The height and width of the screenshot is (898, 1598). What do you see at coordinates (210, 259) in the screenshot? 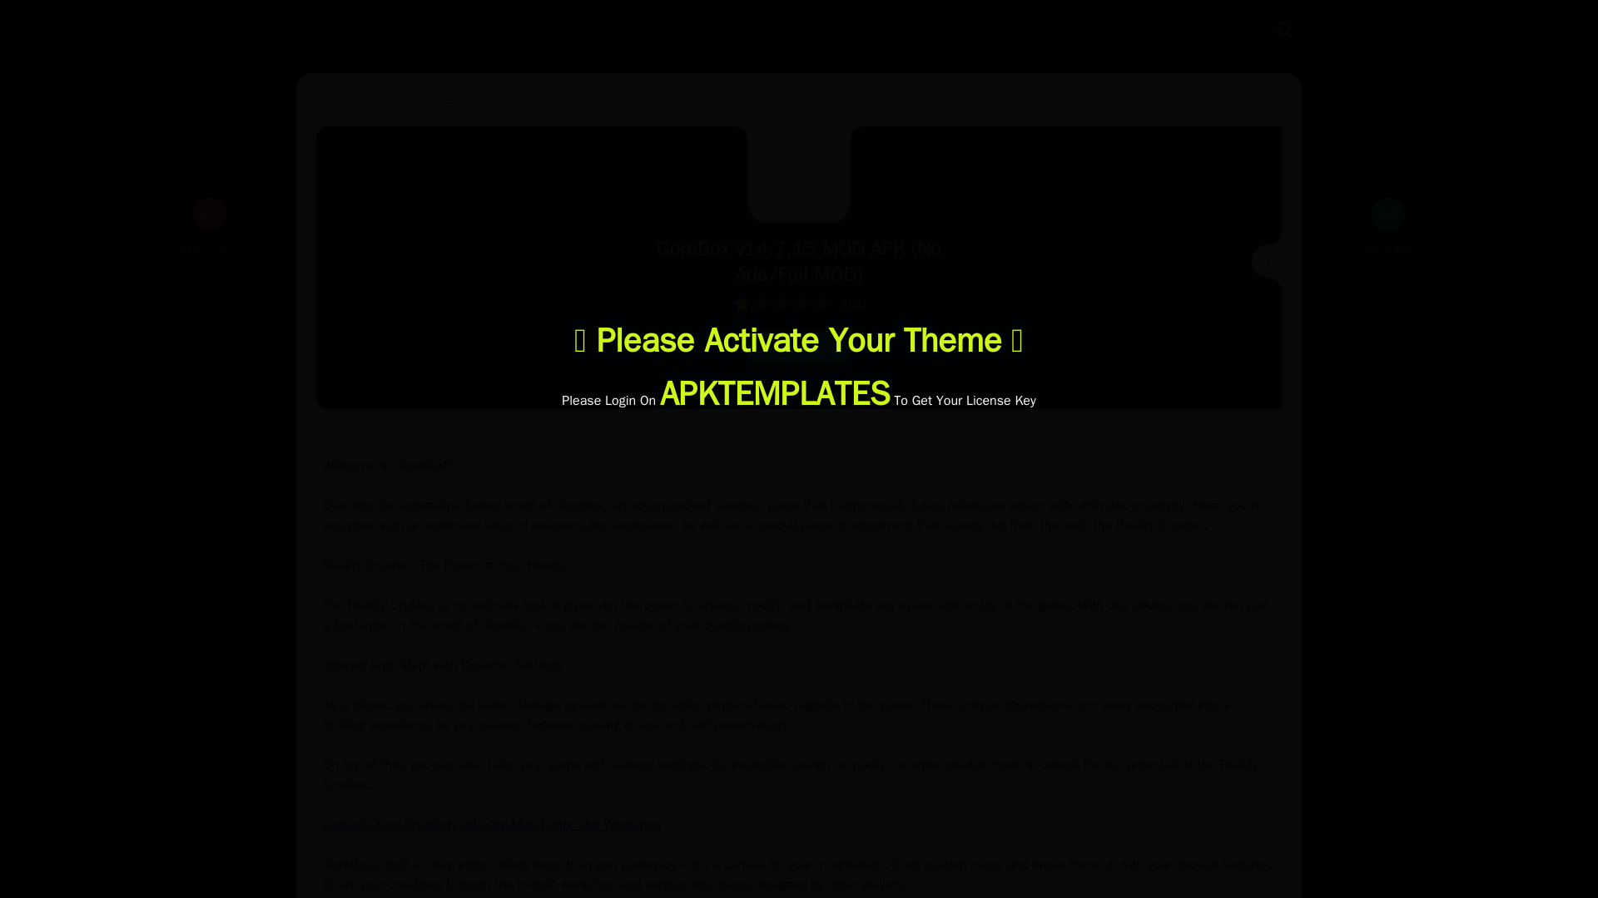
I see `Previous Page` at bounding box center [210, 259].